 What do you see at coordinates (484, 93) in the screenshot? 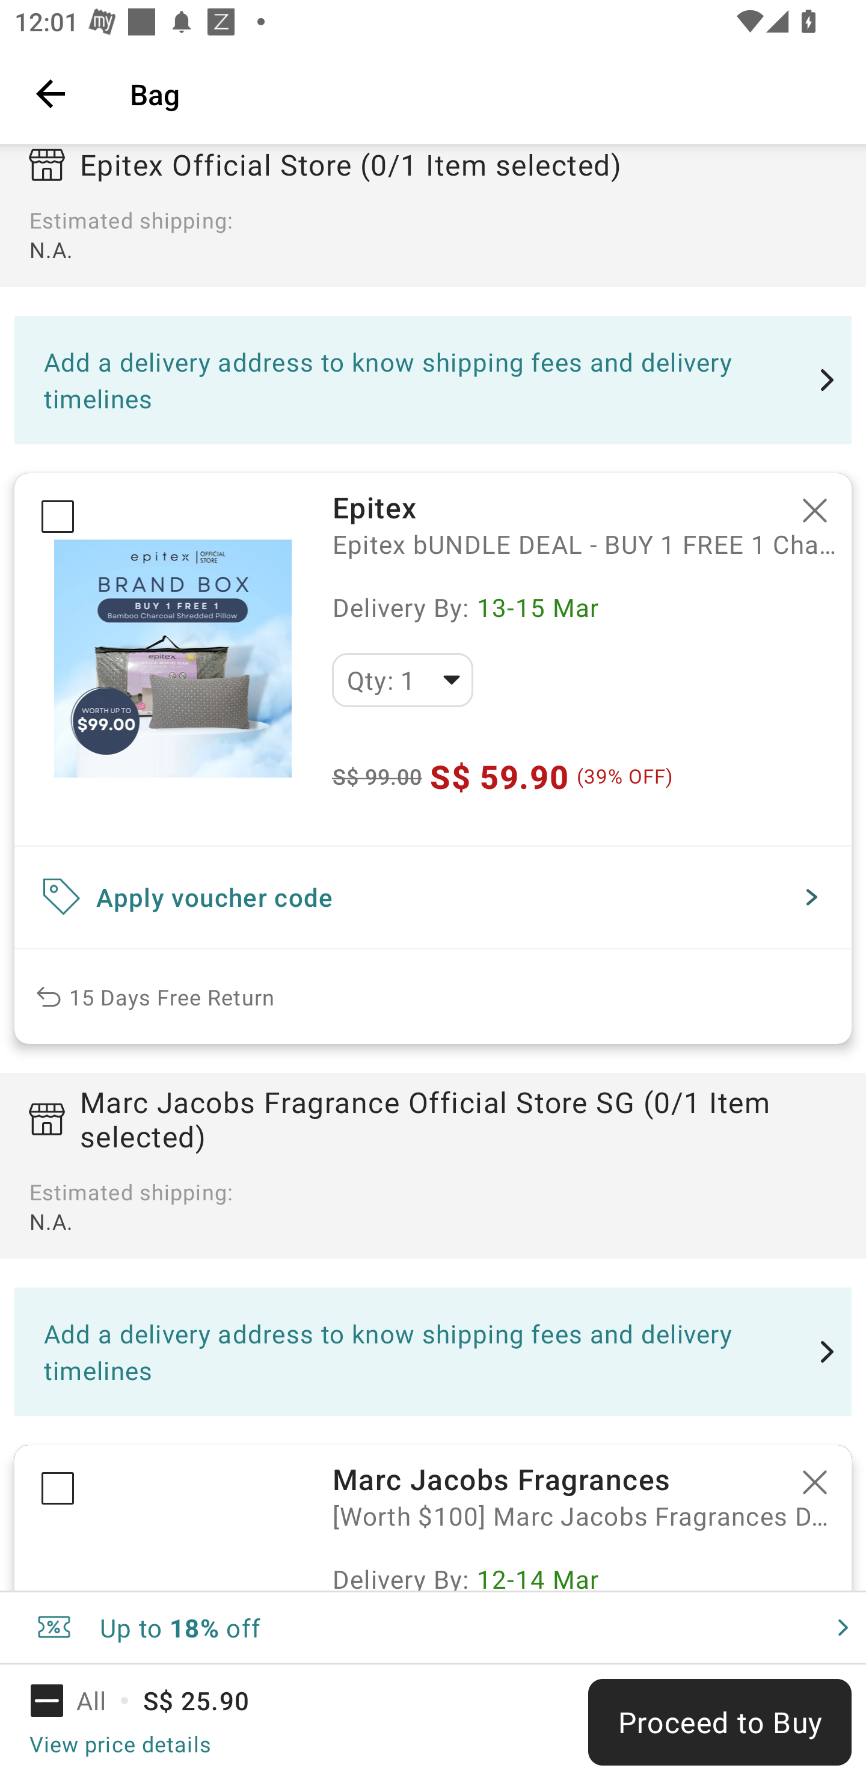
I see `Bag` at bounding box center [484, 93].